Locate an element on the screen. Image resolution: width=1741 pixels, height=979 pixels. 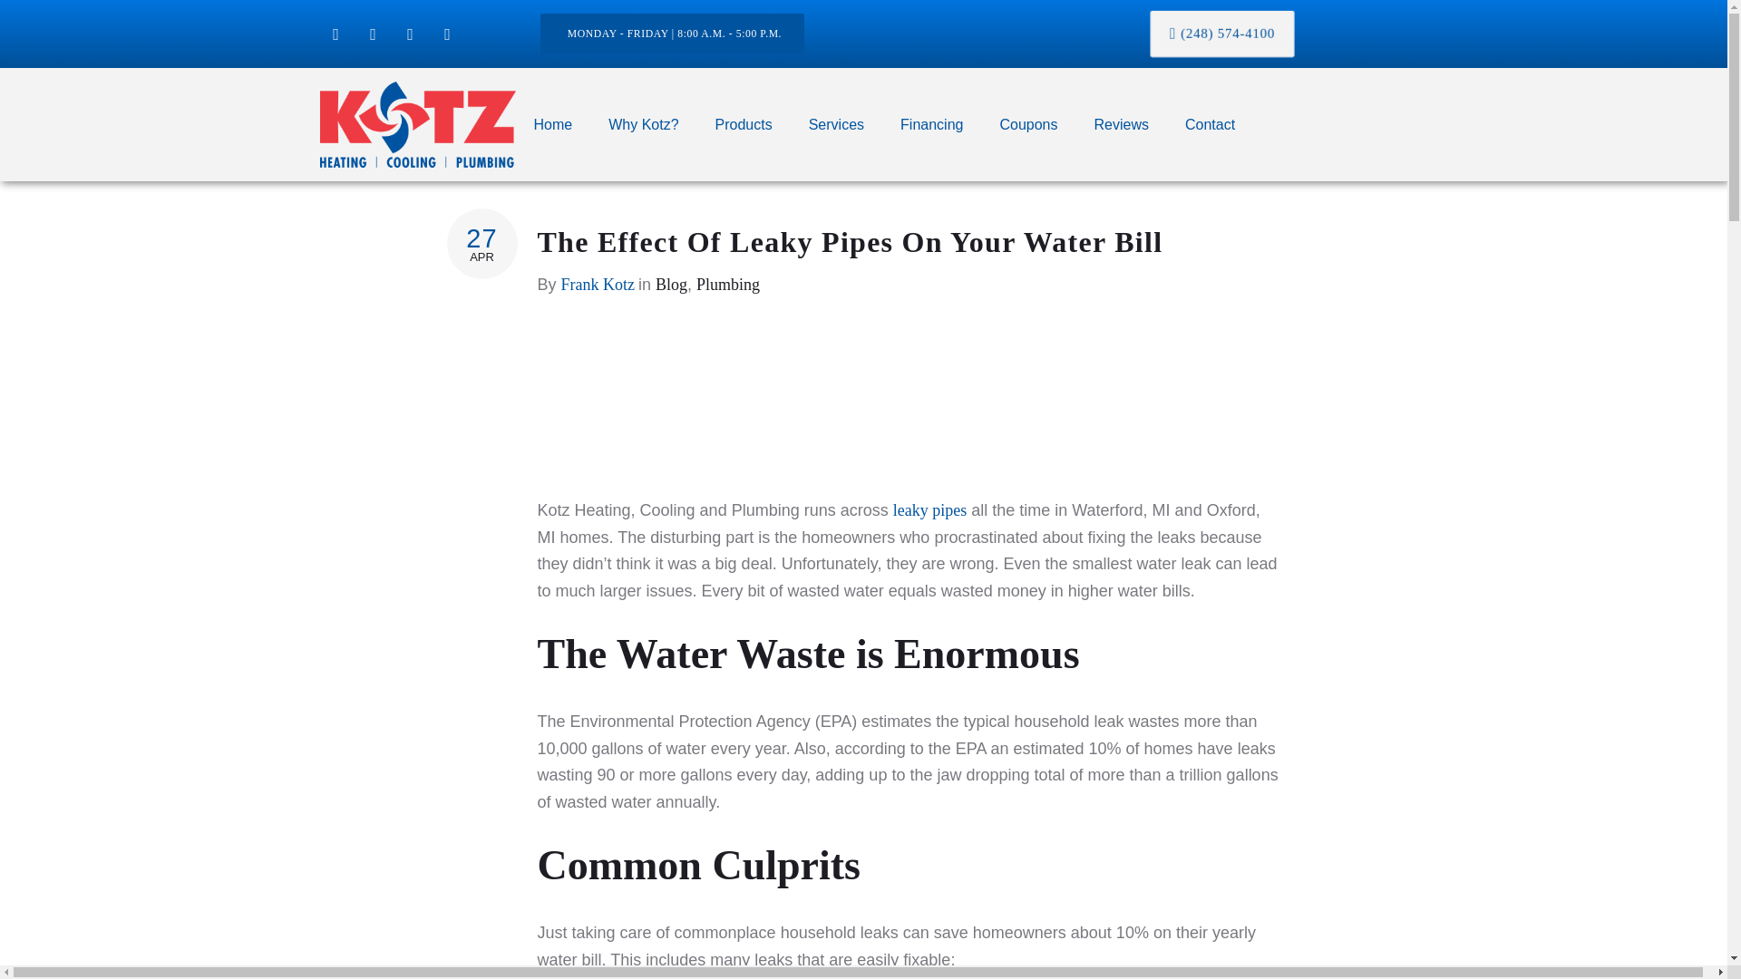
Contact is located at coordinates (1210, 123).